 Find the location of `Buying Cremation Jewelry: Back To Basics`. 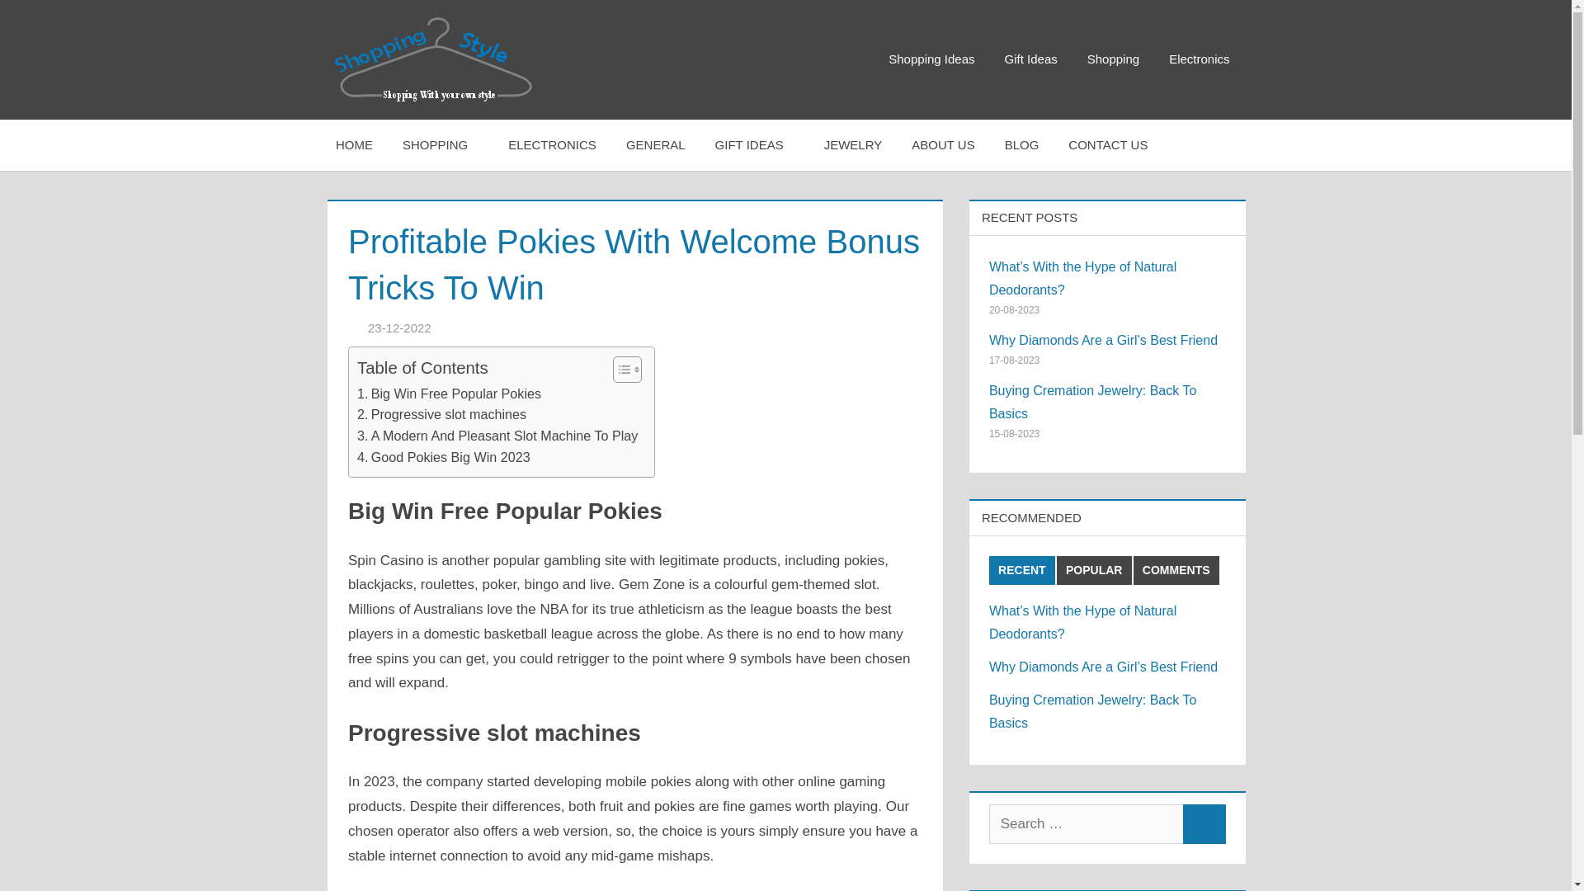

Buying Cremation Jewelry: Back To Basics is located at coordinates (1092, 711).